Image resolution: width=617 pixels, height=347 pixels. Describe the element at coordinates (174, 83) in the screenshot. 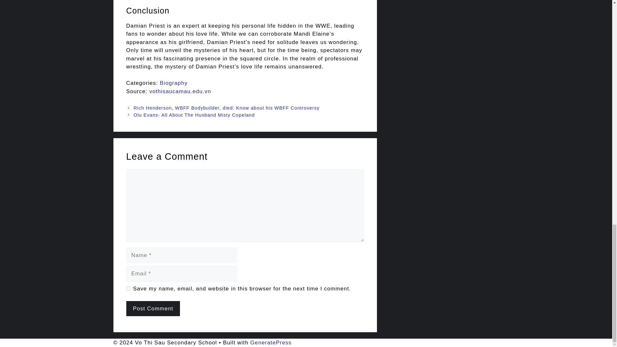

I see `Biography` at that location.